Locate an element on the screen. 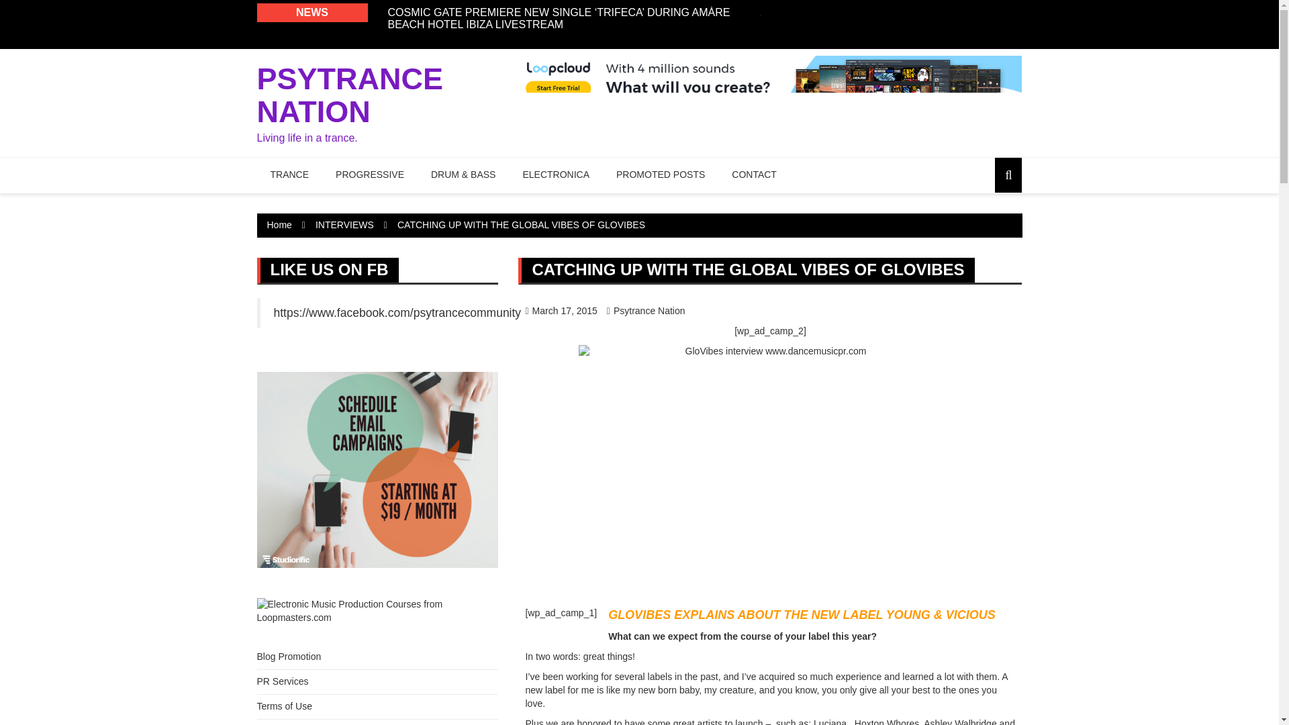  March 17, 2015 is located at coordinates (560, 310).